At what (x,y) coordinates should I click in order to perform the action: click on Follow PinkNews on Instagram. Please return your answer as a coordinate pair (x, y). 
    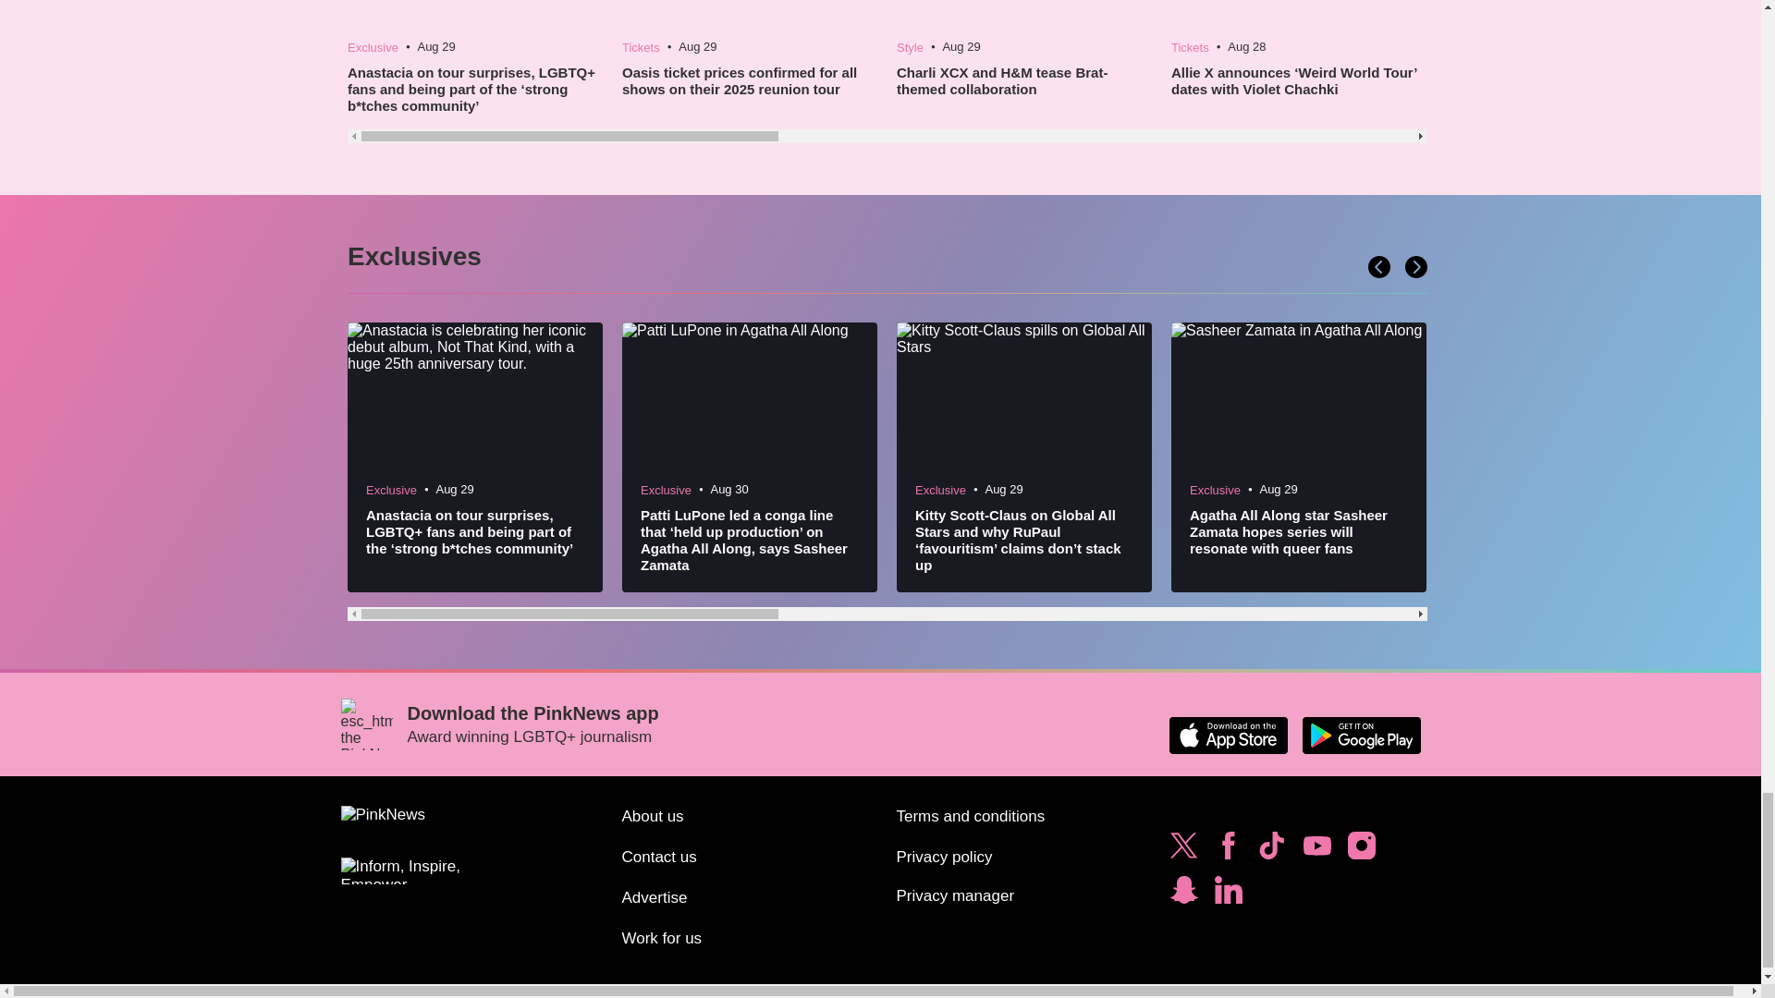
    Looking at the image, I should click on (1361, 850).